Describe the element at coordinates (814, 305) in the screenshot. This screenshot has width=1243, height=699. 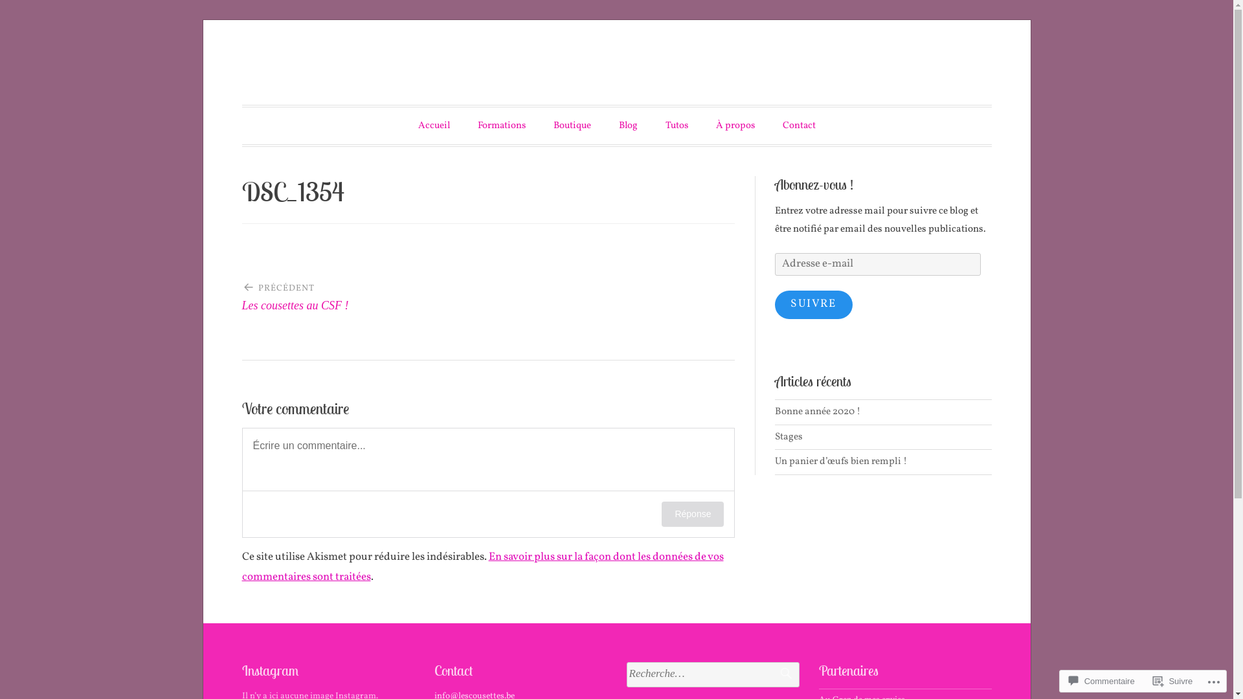
I see `SUIVRE` at that location.